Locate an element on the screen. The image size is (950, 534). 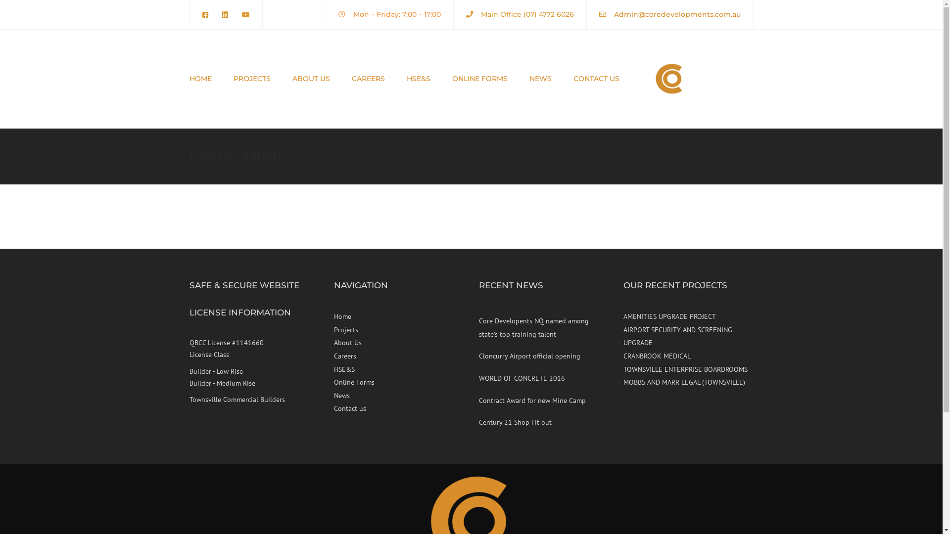
Online Forms is located at coordinates (399, 383).